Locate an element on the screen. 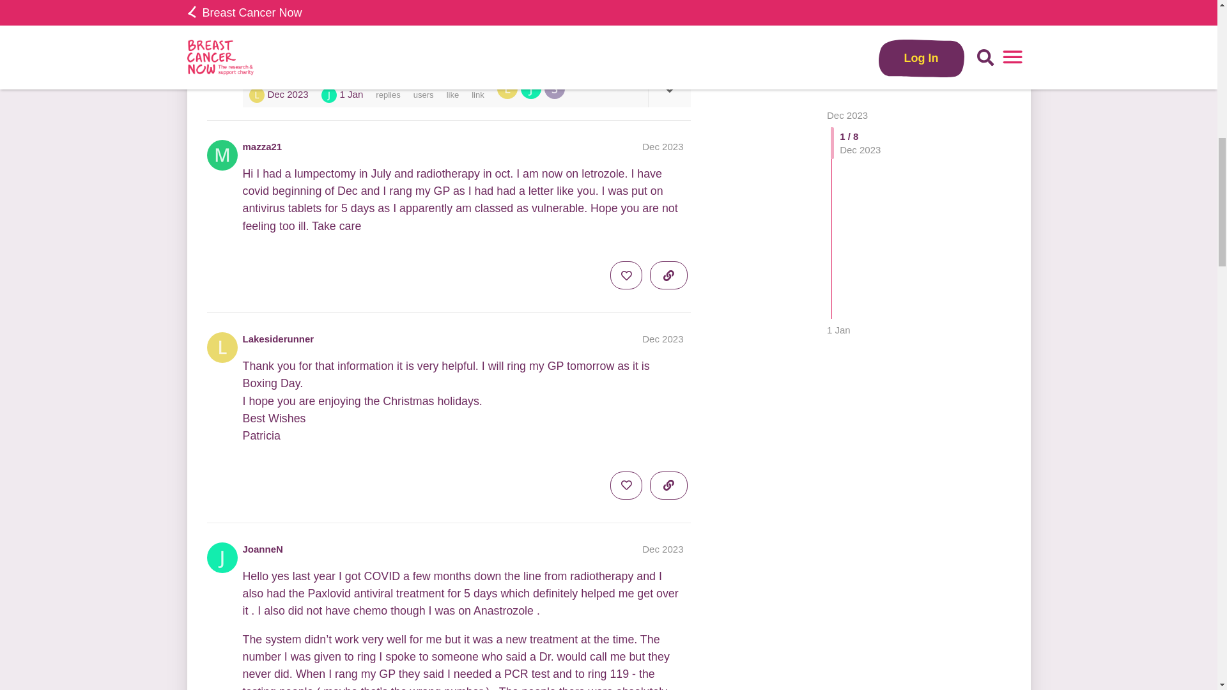 The width and height of the screenshot is (1227, 690). copy a link to this post to clipboard is located at coordinates (668, 33).